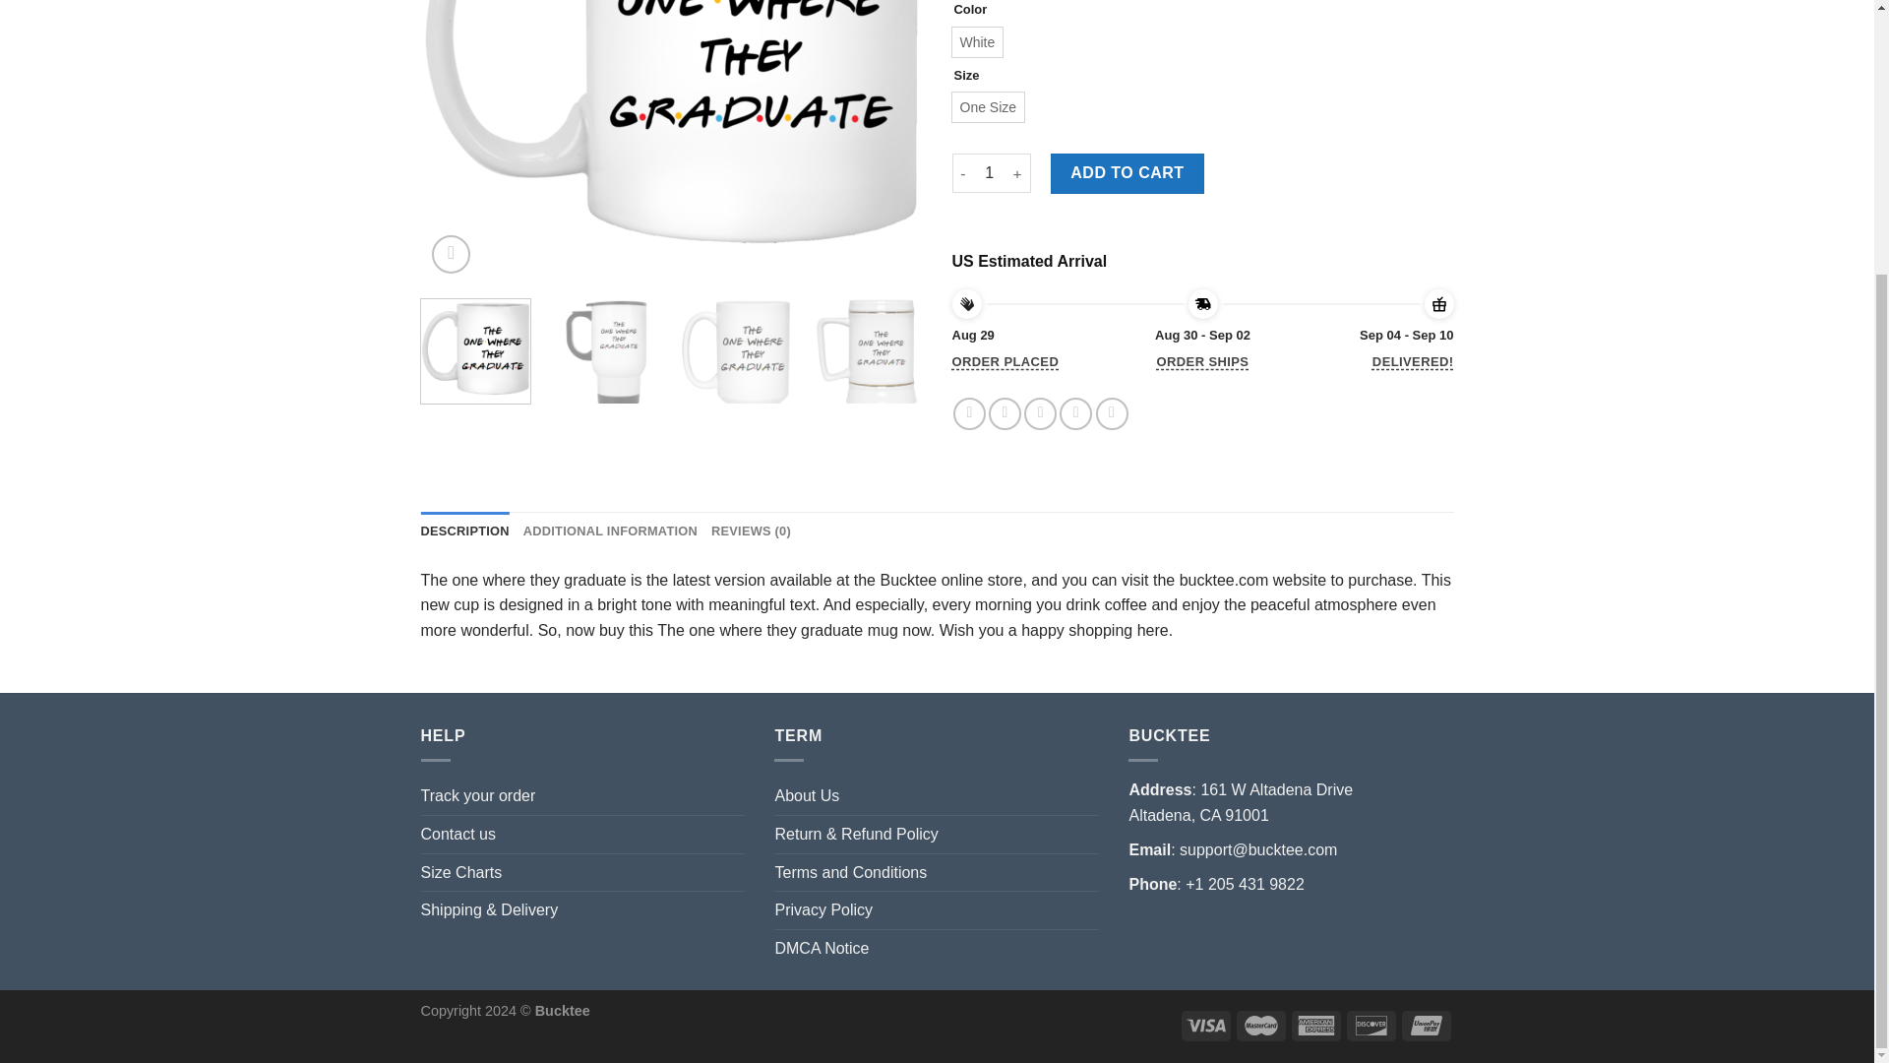 The height and width of the screenshot is (1063, 1889). What do you see at coordinates (672, 142) in the screenshot?
I see `The one where they graduate mug` at bounding box center [672, 142].